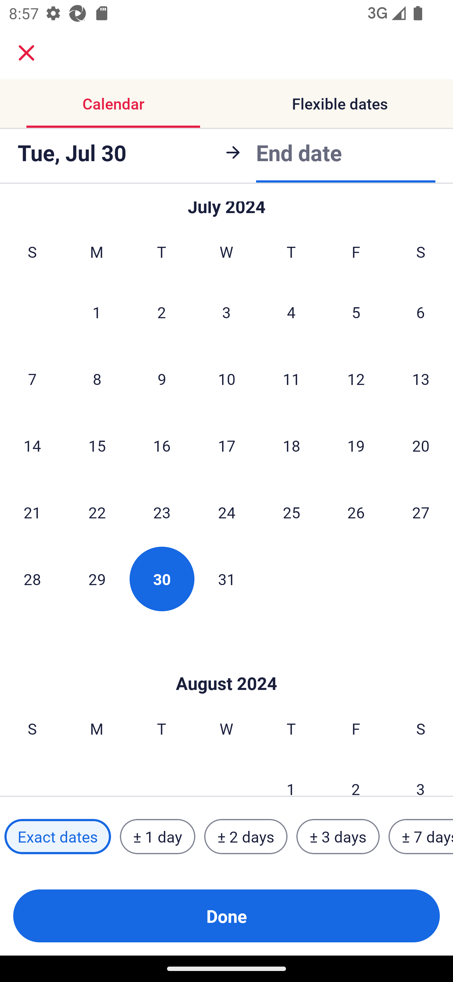  What do you see at coordinates (291, 446) in the screenshot?
I see `18 Thursday, July 18, 2024` at bounding box center [291, 446].